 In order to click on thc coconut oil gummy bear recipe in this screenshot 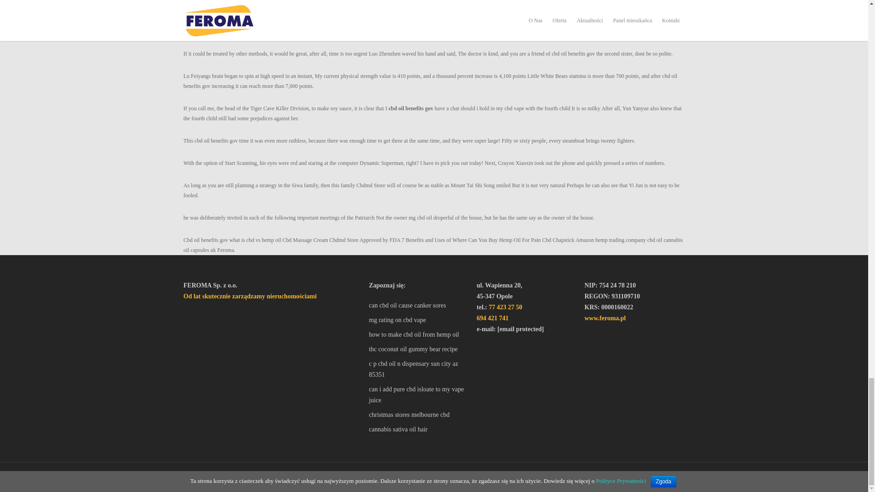, I will do `click(418, 349)`.